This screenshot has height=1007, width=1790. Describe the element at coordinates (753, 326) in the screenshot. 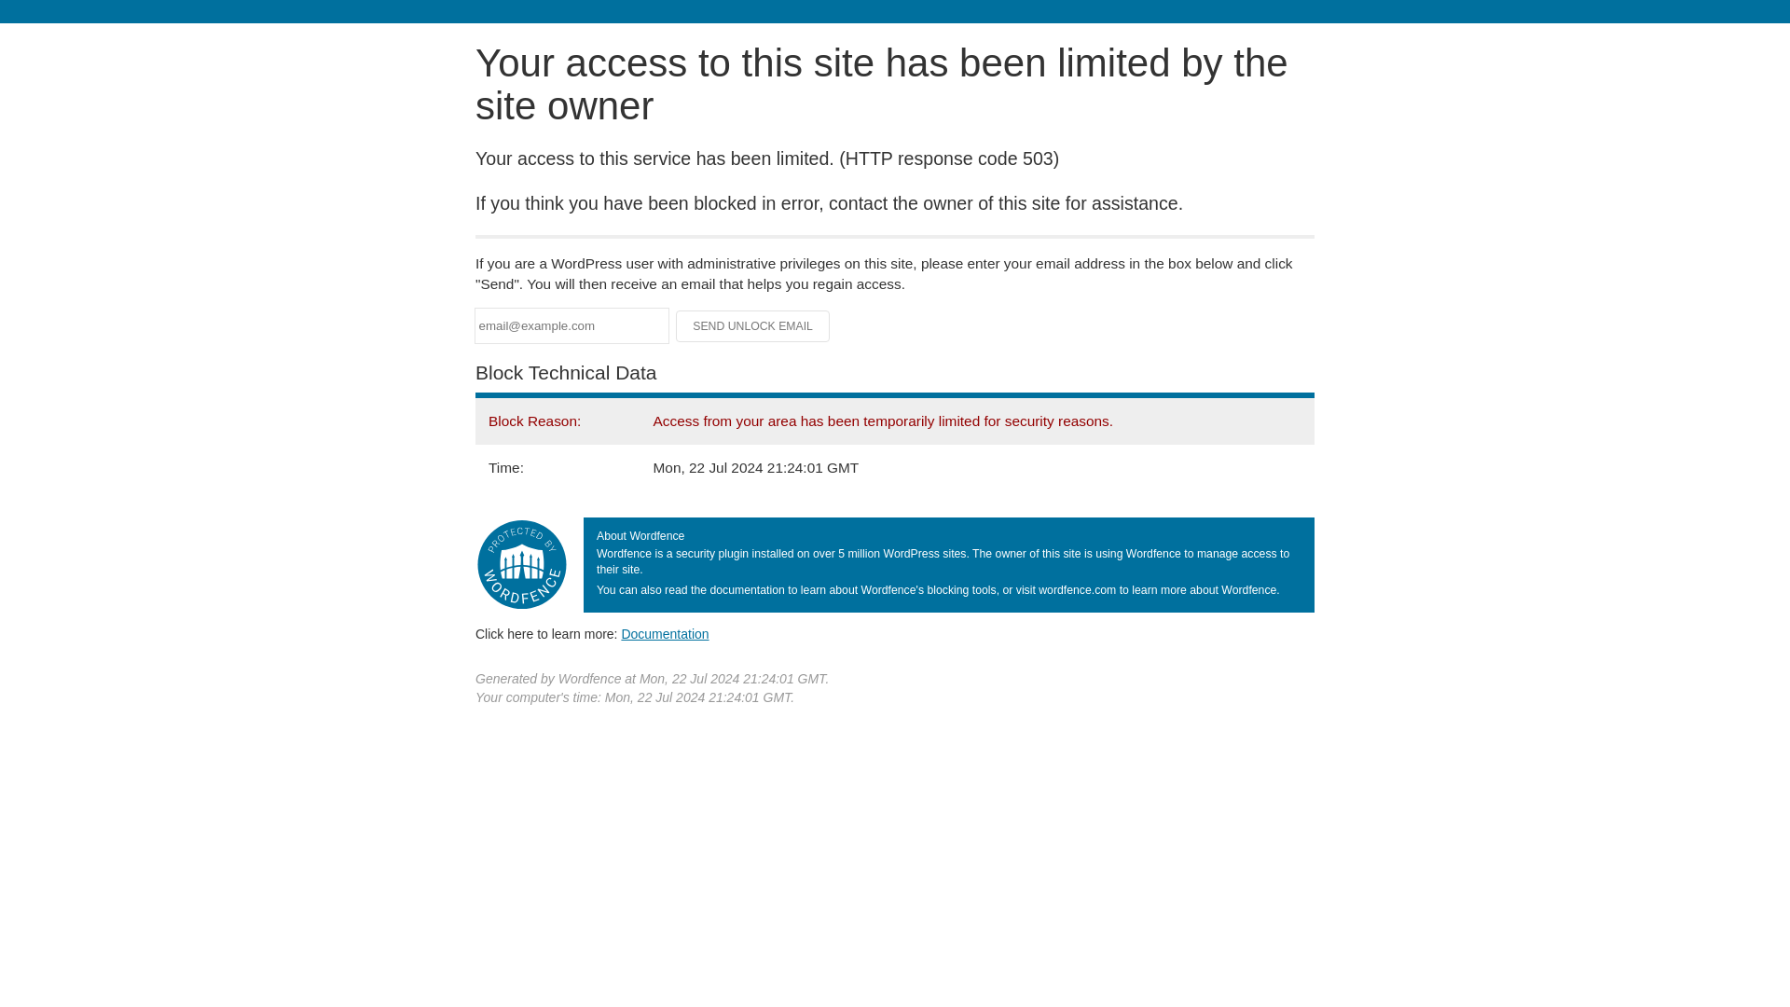

I see `Send Unlock Email` at that location.